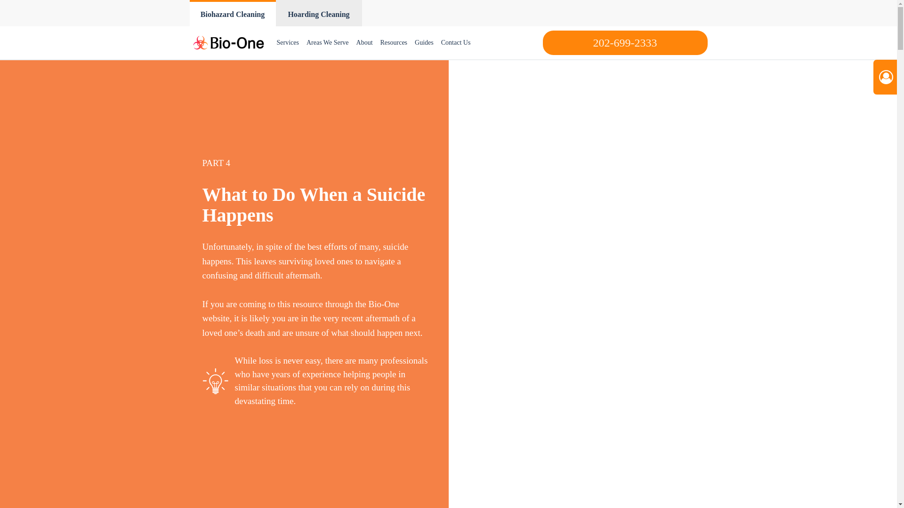 This screenshot has width=904, height=508. Describe the element at coordinates (394, 43) in the screenshot. I see `Resources` at that location.